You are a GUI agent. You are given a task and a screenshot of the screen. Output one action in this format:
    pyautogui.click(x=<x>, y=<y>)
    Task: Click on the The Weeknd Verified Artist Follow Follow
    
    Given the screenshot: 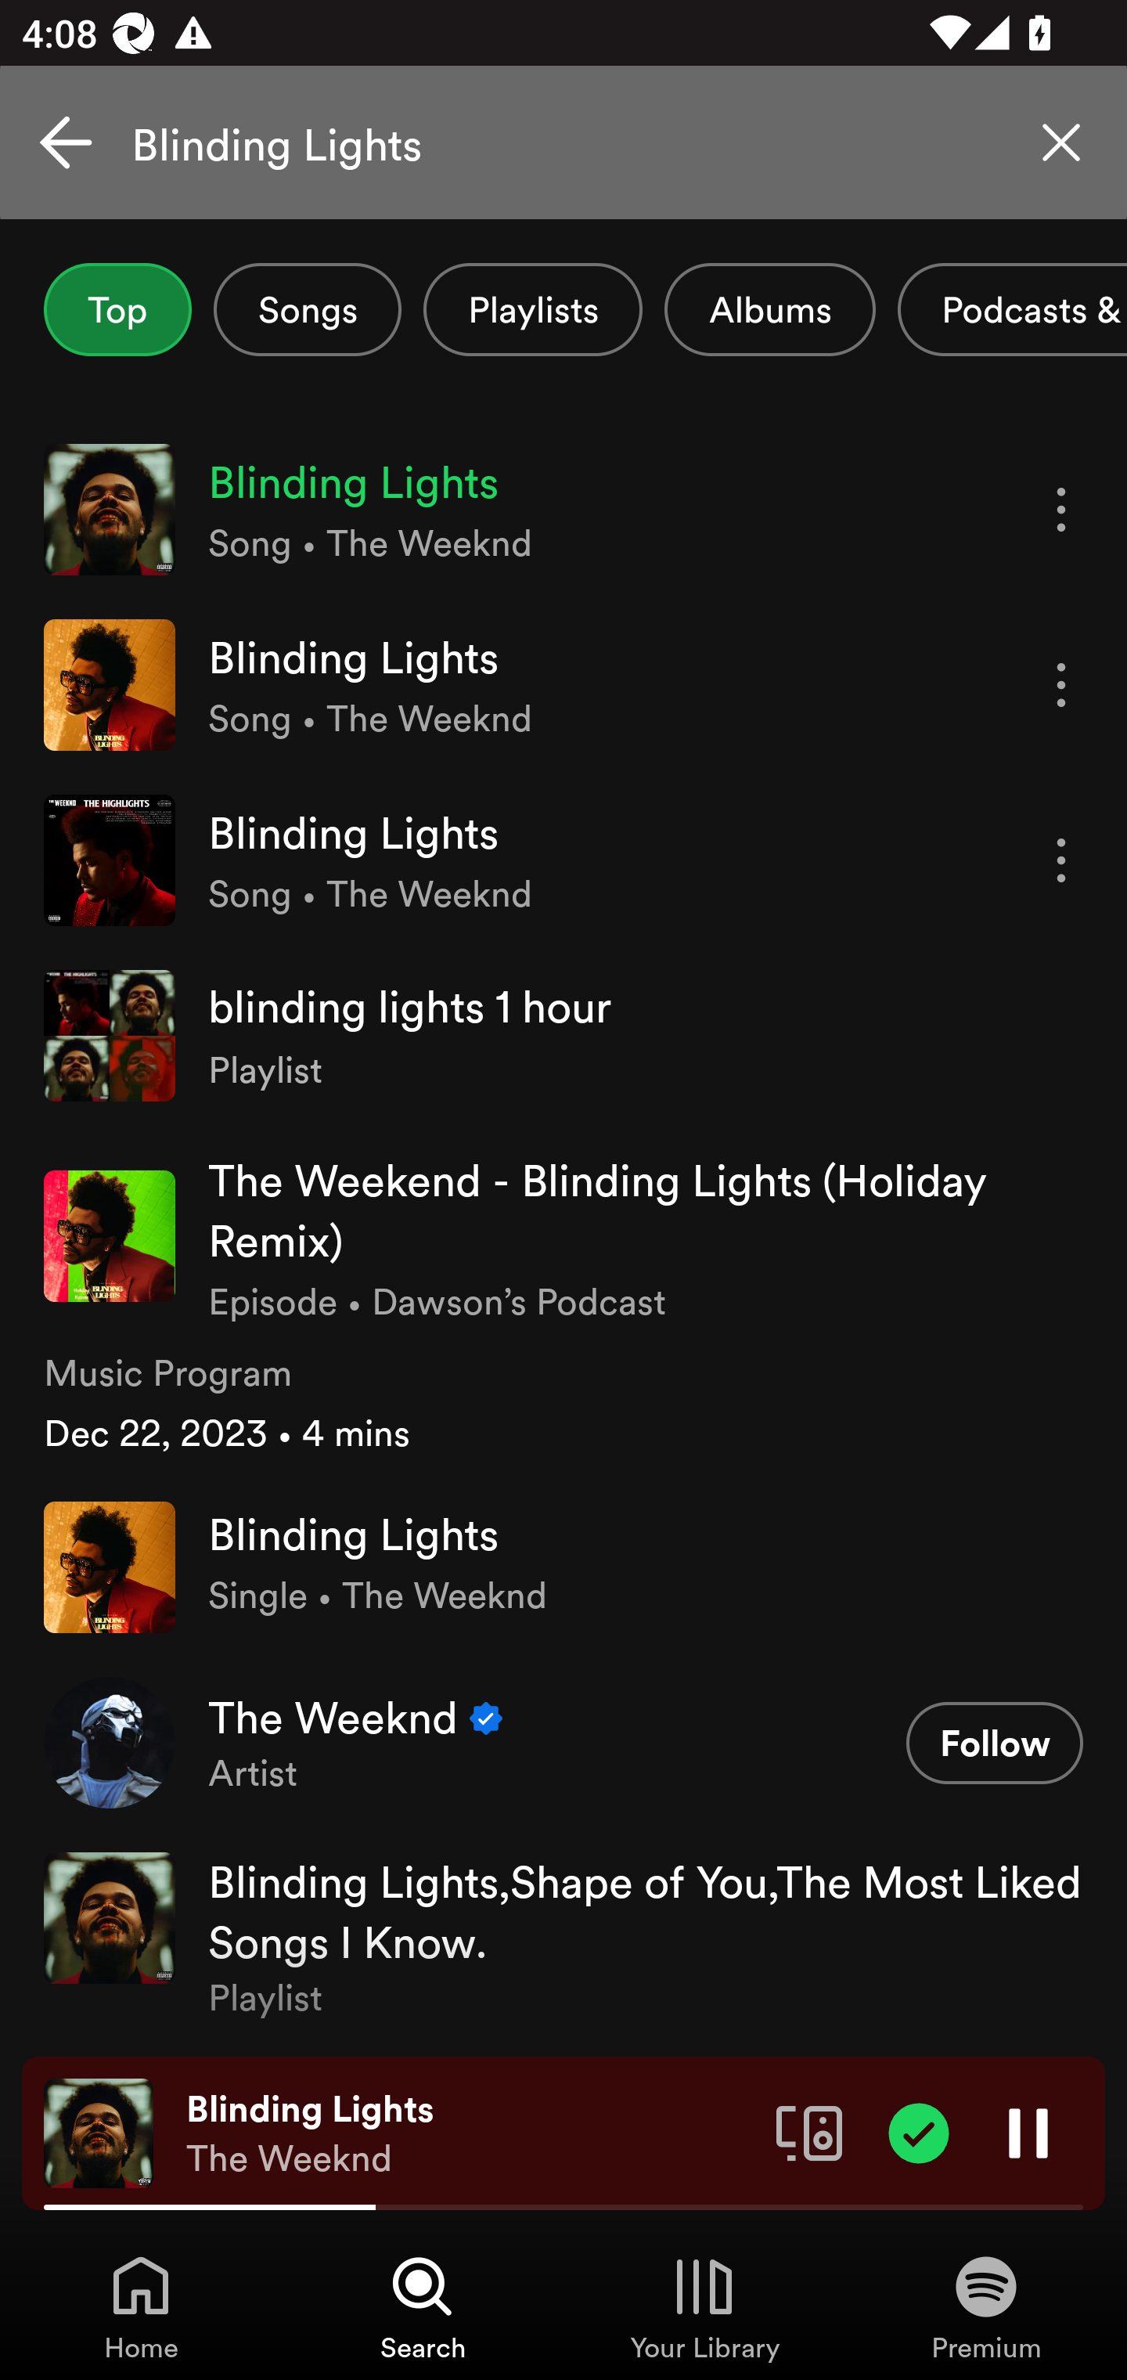 What is the action you would take?
    pyautogui.click(x=563, y=1741)
    